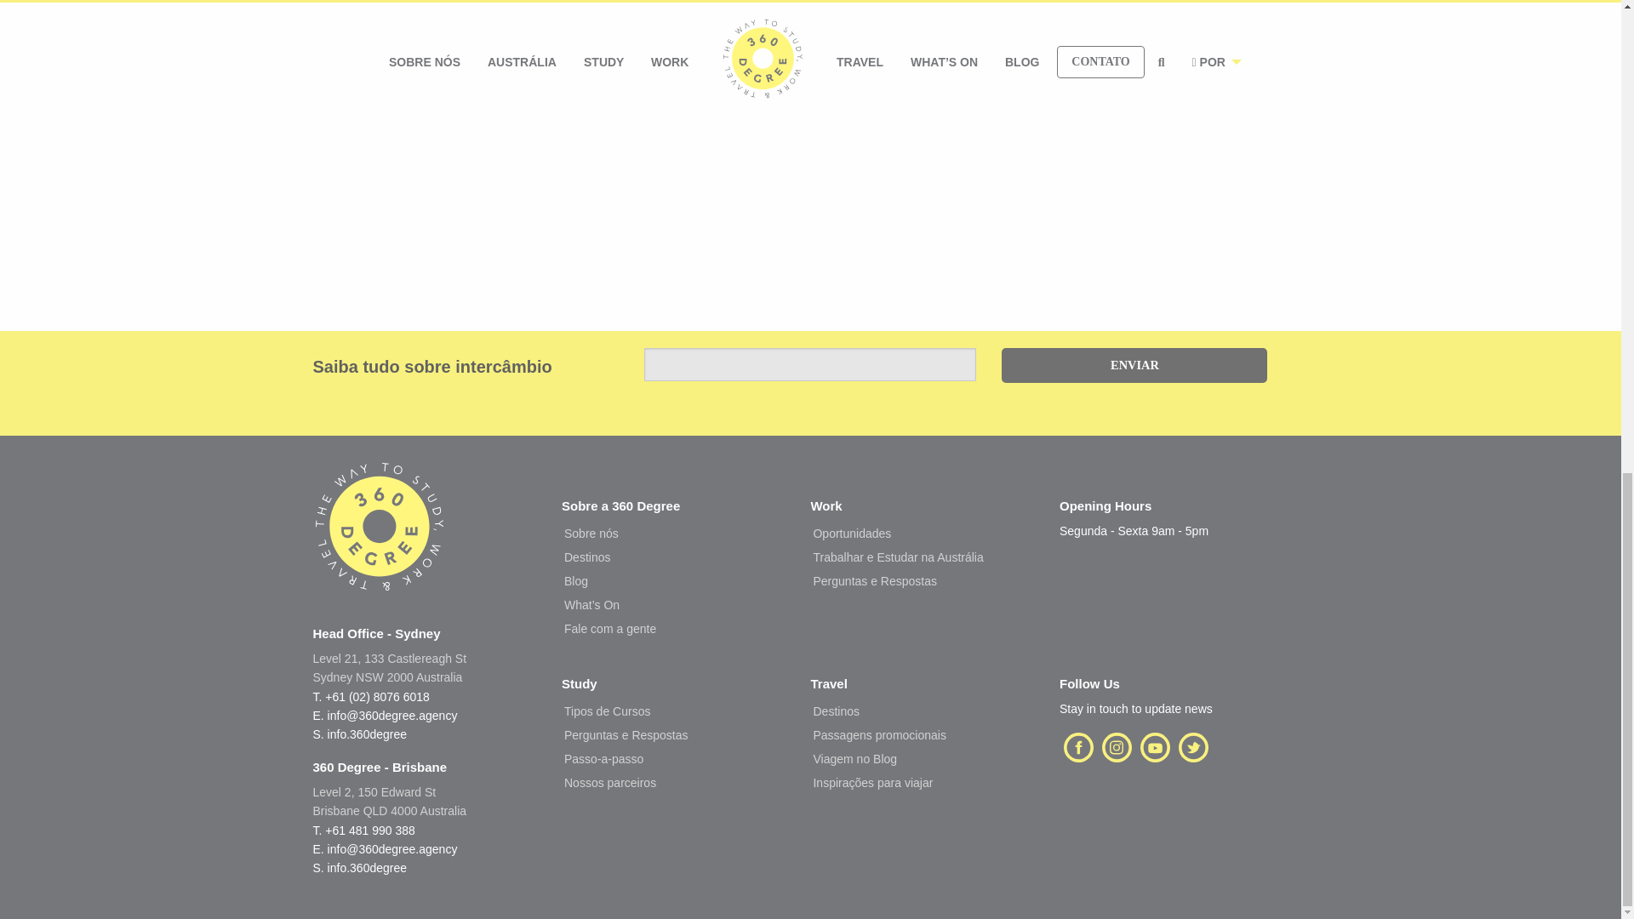 The image size is (1634, 919). I want to click on Acompanhe a 360 Degree no YouTube, so click(1155, 745).